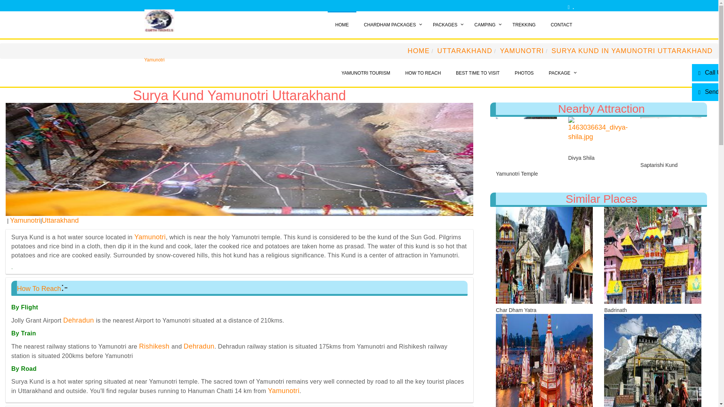  Describe the element at coordinates (199, 346) in the screenshot. I see `Dehradun` at that location.